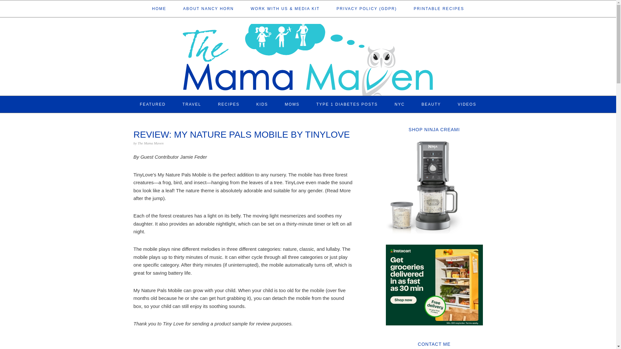 Image resolution: width=621 pixels, height=349 pixels. I want to click on BEAUTY, so click(431, 104).